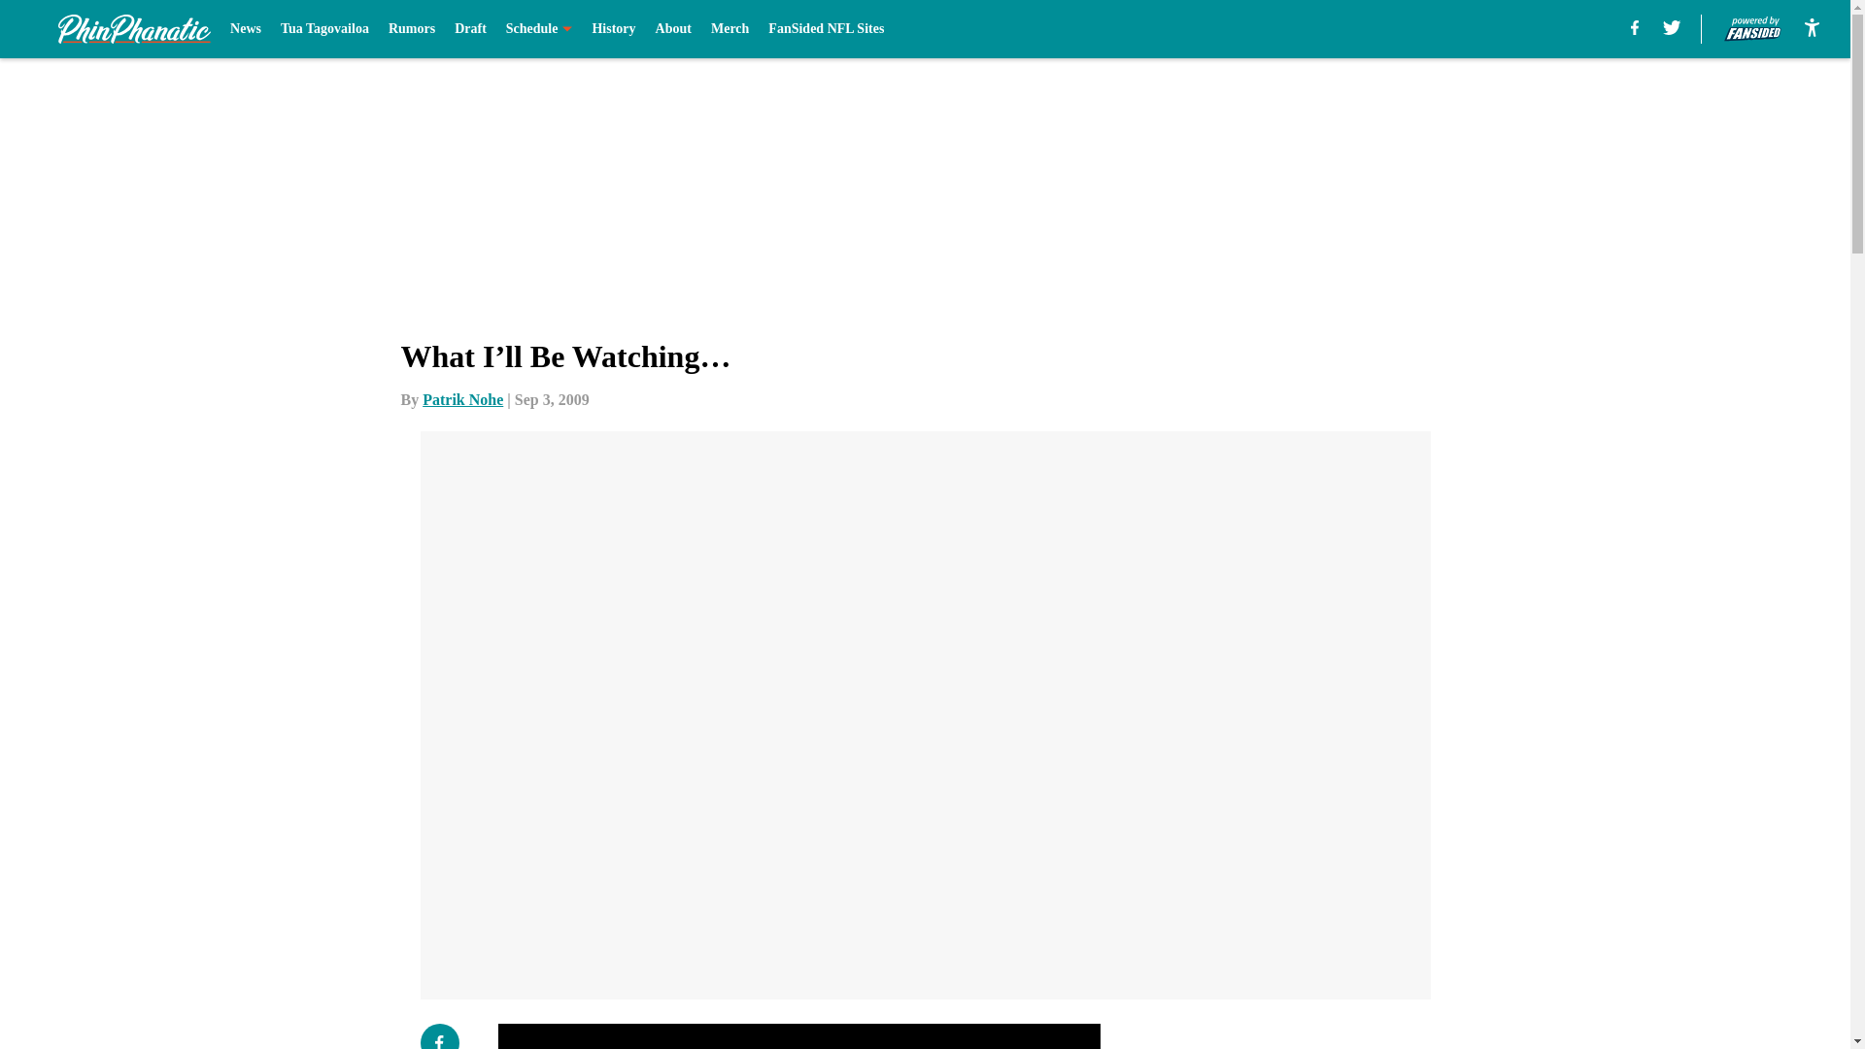 Image resolution: width=1865 pixels, height=1049 pixels. Describe the element at coordinates (324, 29) in the screenshot. I see `Tua Tagovailoa` at that location.